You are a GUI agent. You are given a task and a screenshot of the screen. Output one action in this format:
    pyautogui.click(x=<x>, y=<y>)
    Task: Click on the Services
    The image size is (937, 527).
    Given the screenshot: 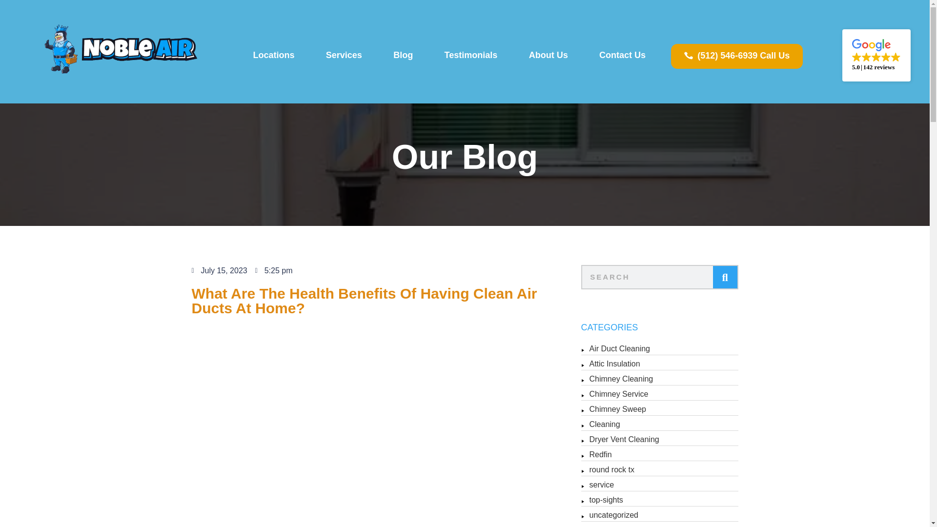 What is the action you would take?
    pyautogui.click(x=344, y=55)
    